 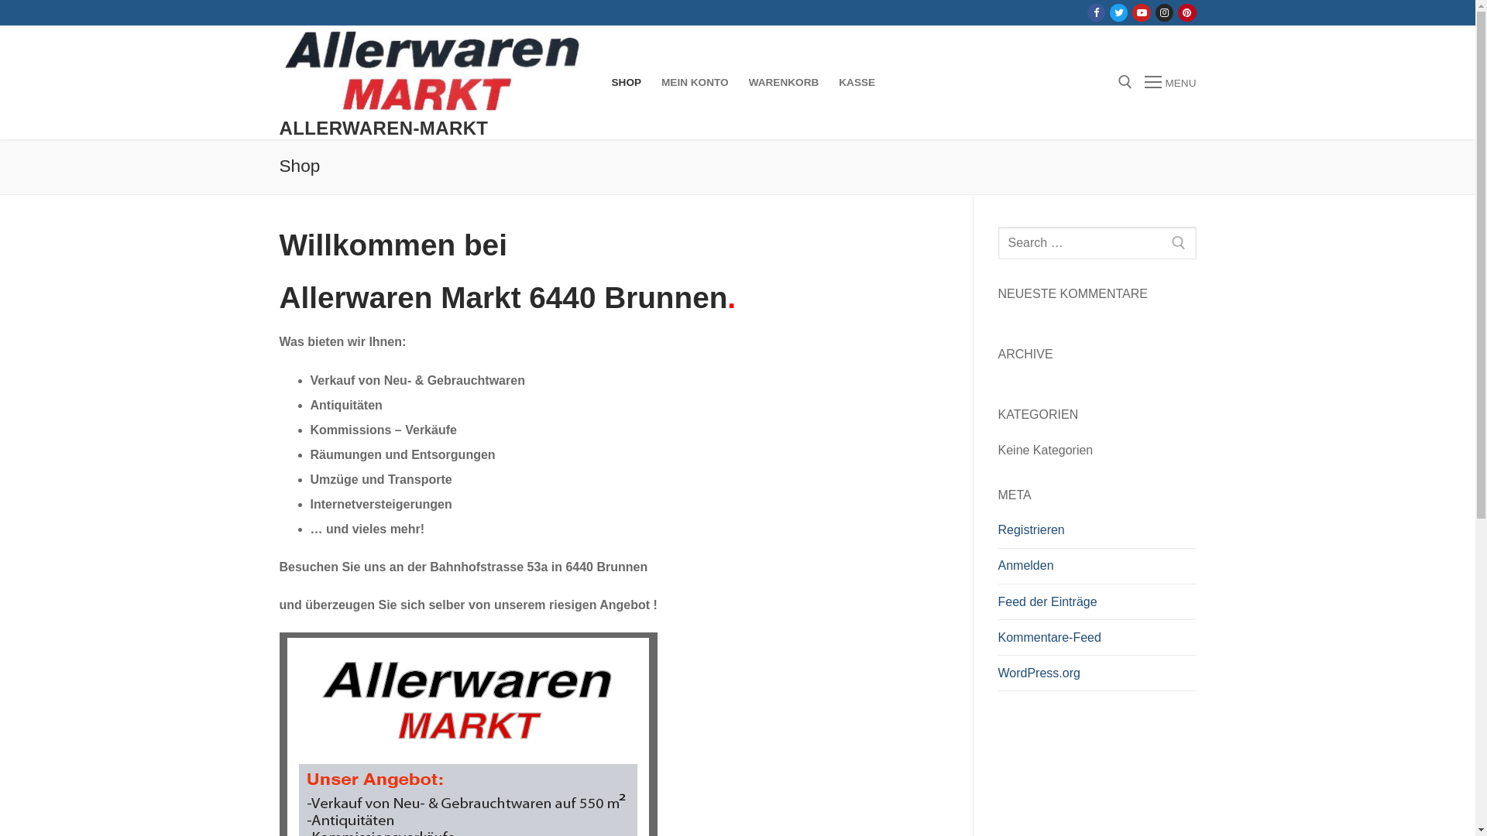 I want to click on KASSE, so click(x=857, y=83).